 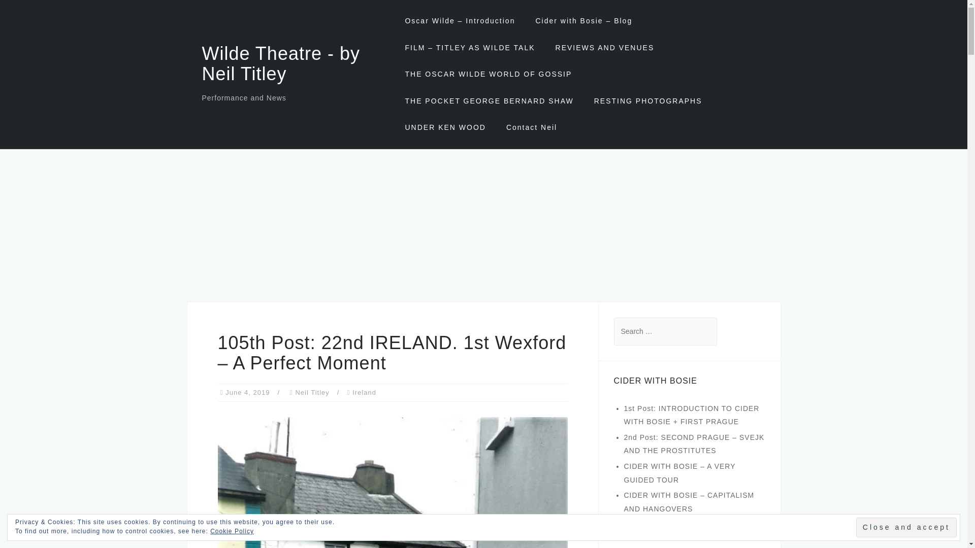 I want to click on REVIEWS AND VENUES, so click(x=605, y=48).